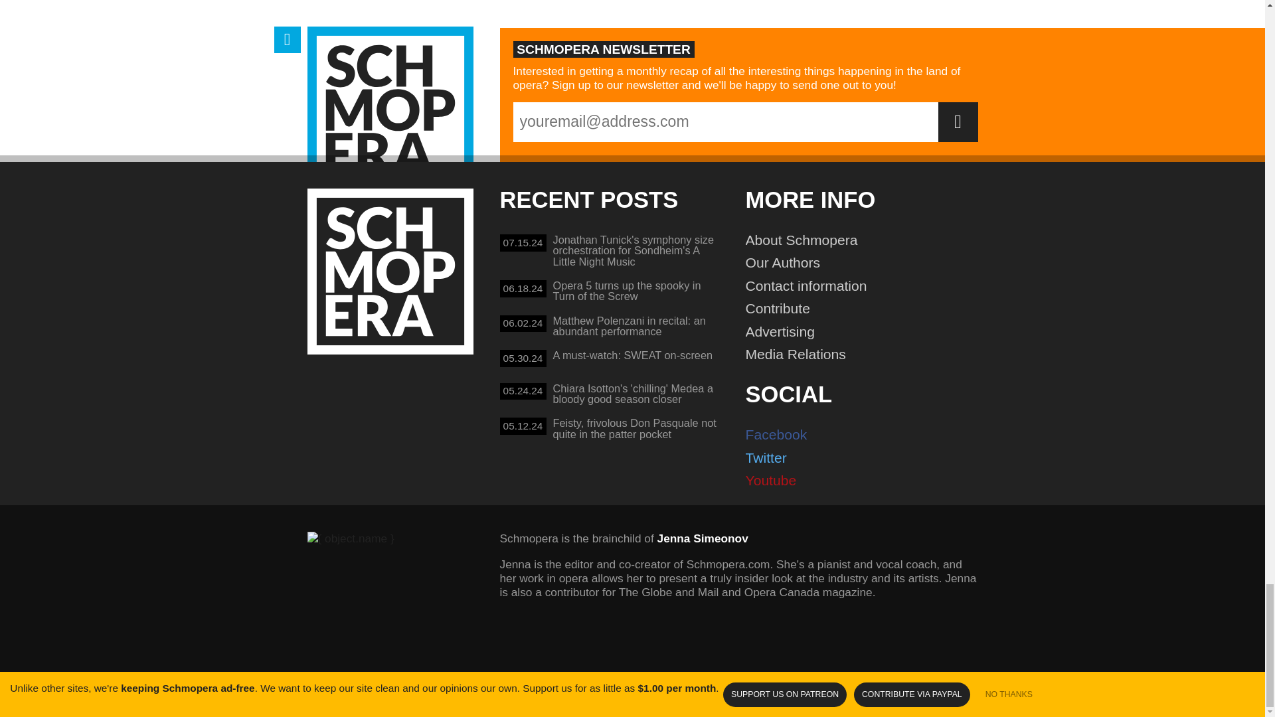 This screenshot has height=717, width=1275. Describe the element at coordinates (390, 271) in the screenshot. I see `Back to home page` at that location.